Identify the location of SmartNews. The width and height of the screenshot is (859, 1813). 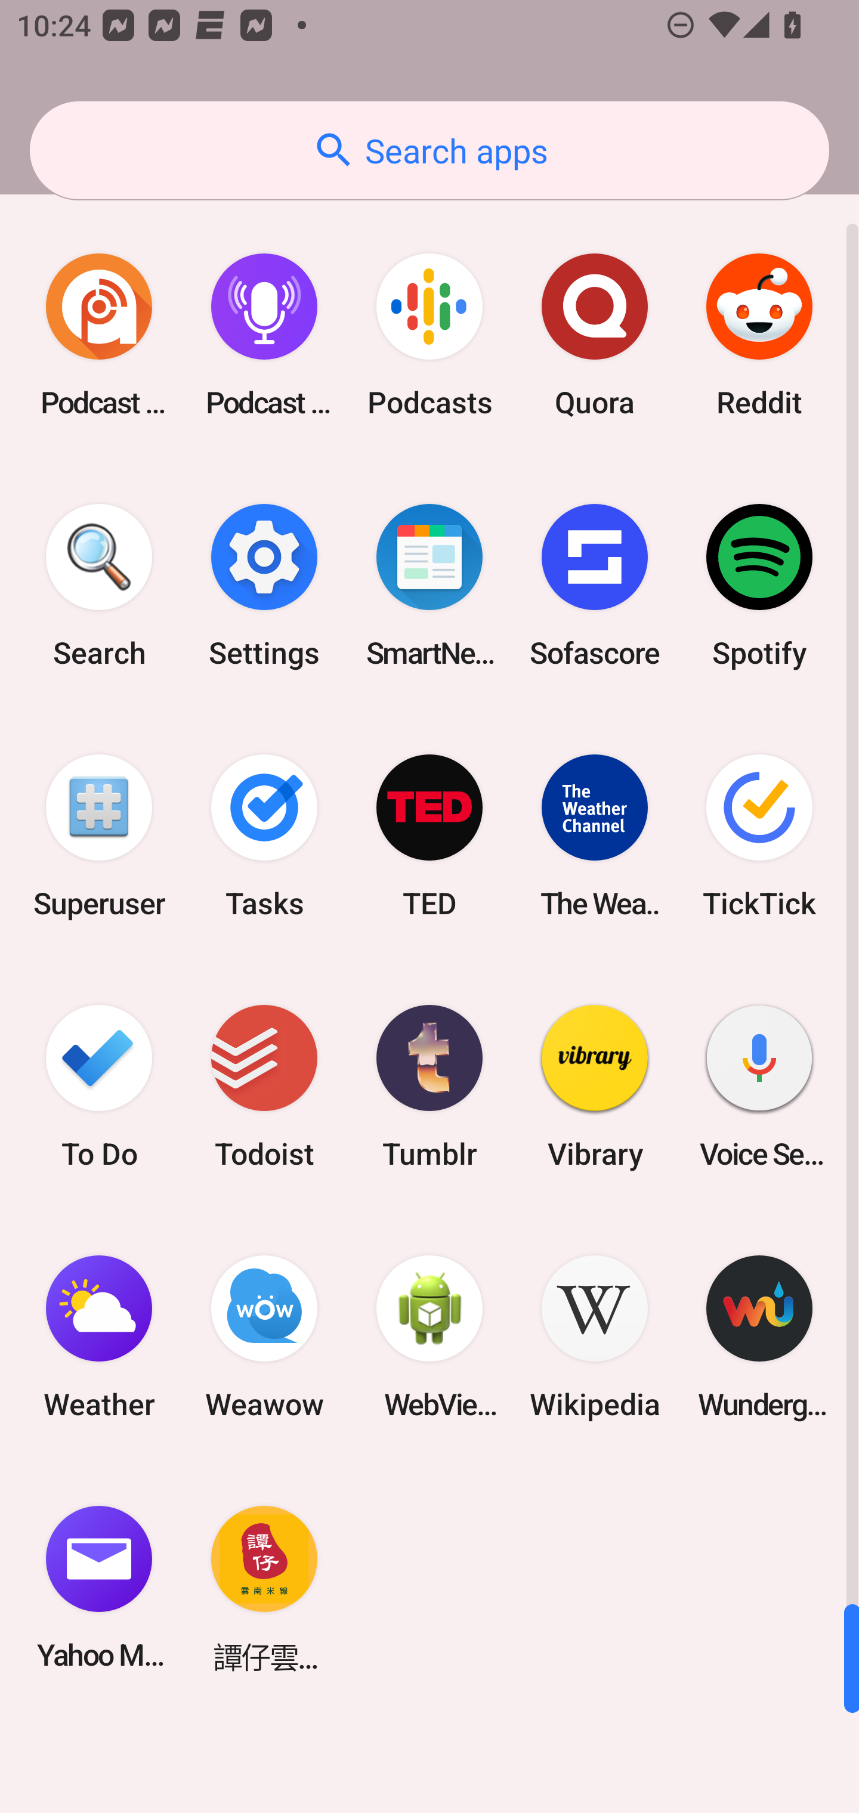
(429, 586).